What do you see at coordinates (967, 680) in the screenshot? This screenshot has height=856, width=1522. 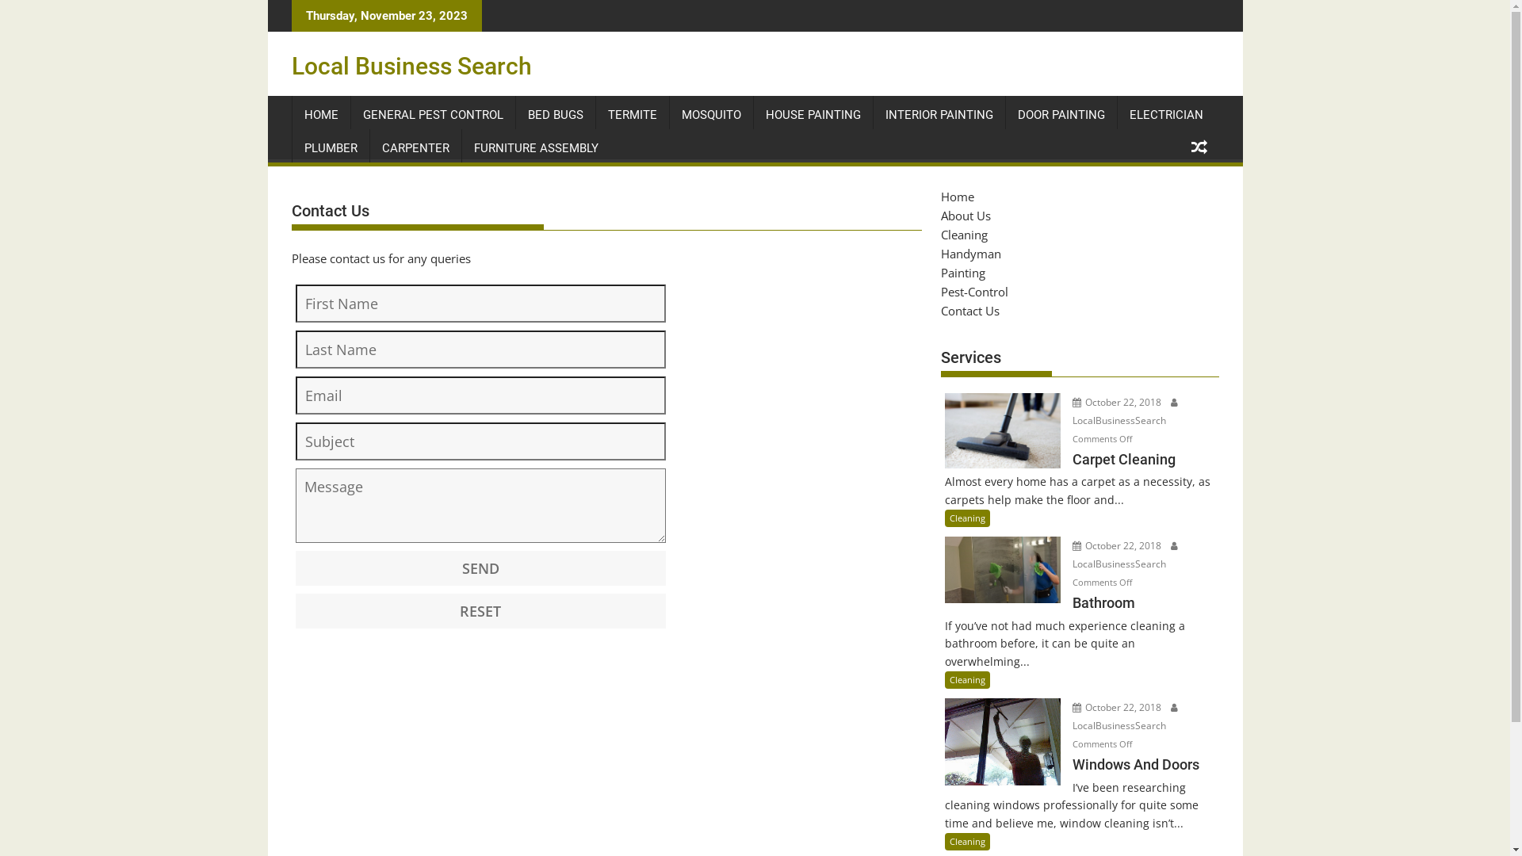 I see `Cleaning` at bounding box center [967, 680].